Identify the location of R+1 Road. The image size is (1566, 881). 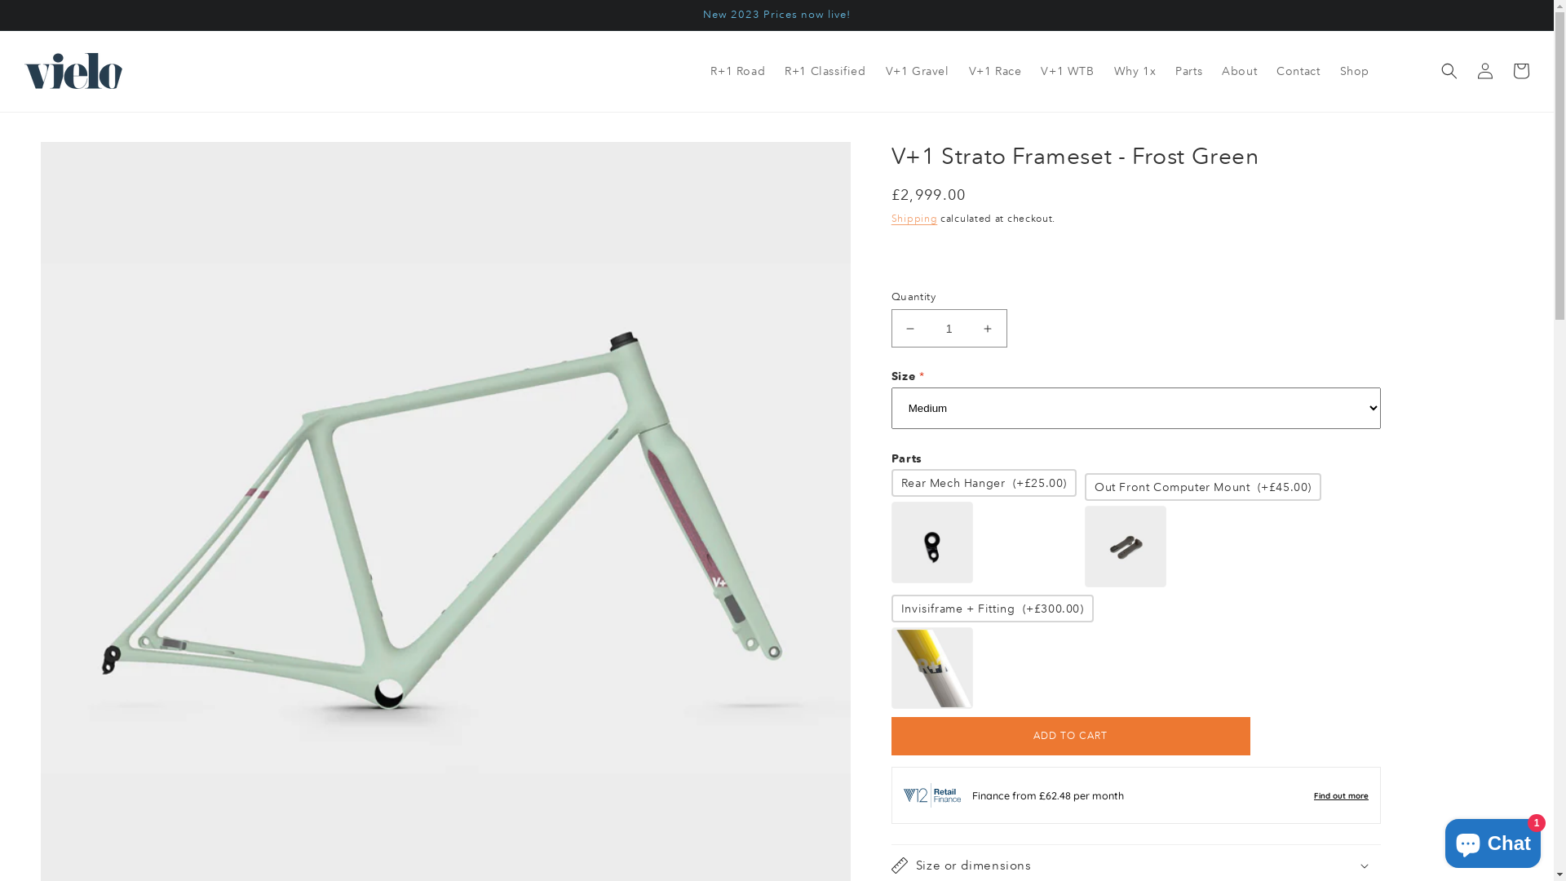
(737, 71).